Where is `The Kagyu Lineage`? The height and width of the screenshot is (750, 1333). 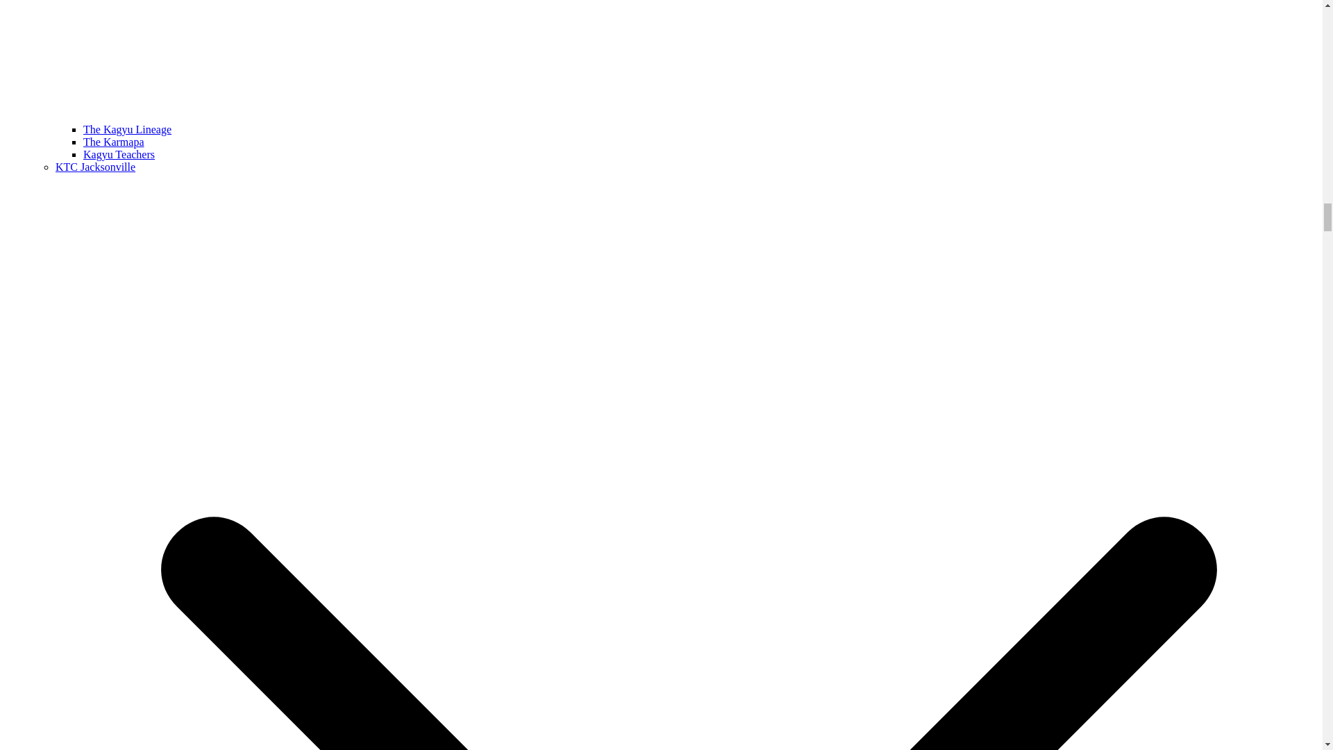 The Kagyu Lineage is located at coordinates (127, 129).